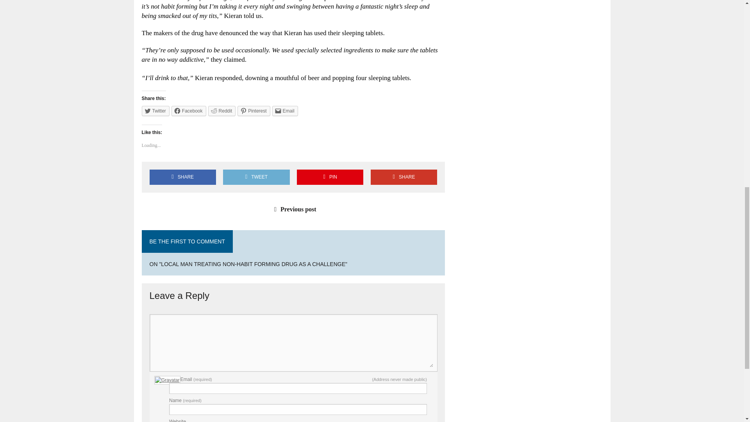 Image resolution: width=750 pixels, height=422 pixels. What do you see at coordinates (182, 177) in the screenshot?
I see `SHARE` at bounding box center [182, 177].